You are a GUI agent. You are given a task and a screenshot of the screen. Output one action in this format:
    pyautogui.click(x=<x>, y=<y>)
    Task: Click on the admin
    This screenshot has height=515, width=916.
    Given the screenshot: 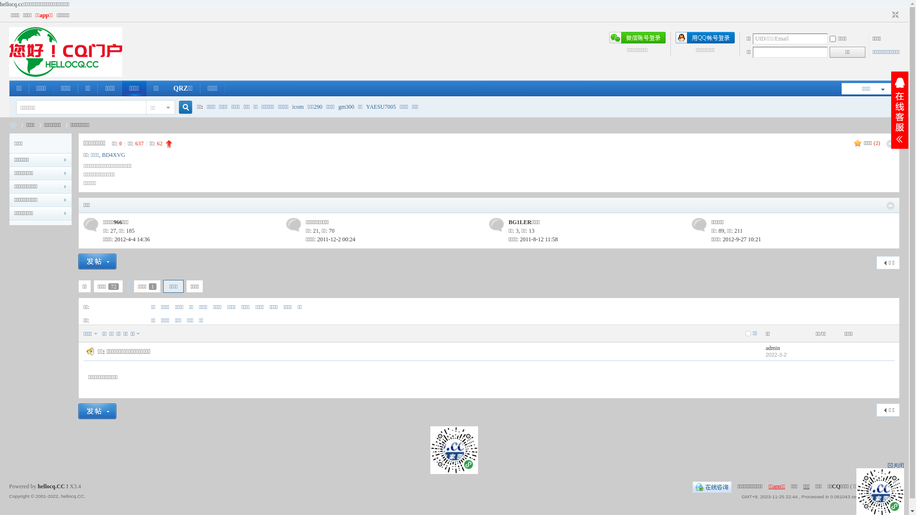 What is the action you would take?
    pyautogui.click(x=773, y=348)
    